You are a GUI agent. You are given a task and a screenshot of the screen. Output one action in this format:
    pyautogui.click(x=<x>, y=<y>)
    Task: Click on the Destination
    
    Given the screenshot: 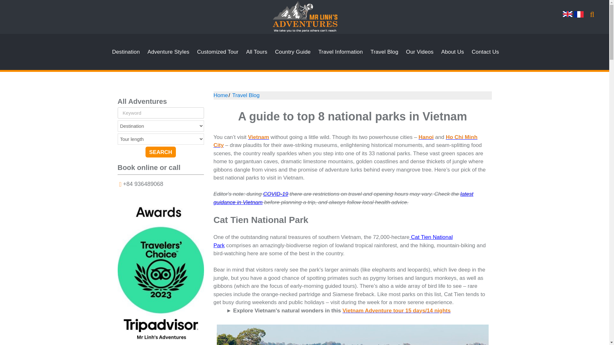 What is the action you would take?
    pyautogui.click(x=126, y=52)
    